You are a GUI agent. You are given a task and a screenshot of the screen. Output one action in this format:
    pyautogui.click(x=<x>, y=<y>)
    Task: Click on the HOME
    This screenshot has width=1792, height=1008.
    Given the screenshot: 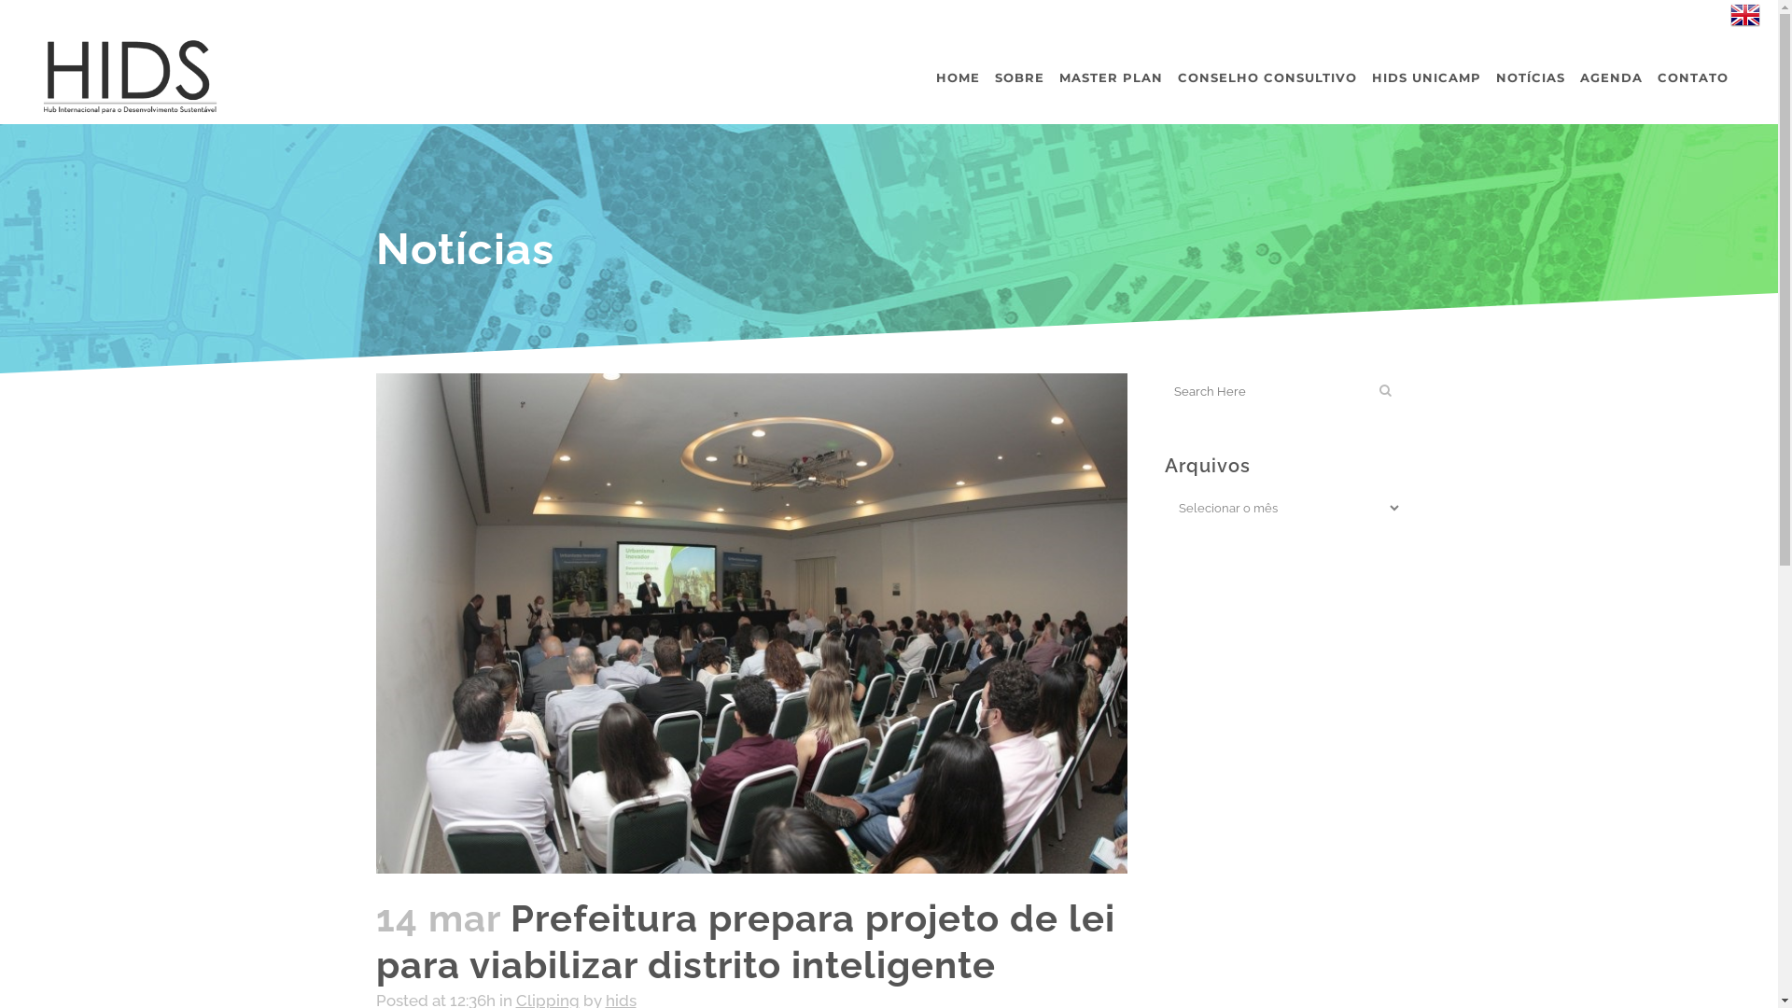 What is the action you would take?
    pyautogui.click(x=958, y=77)
    